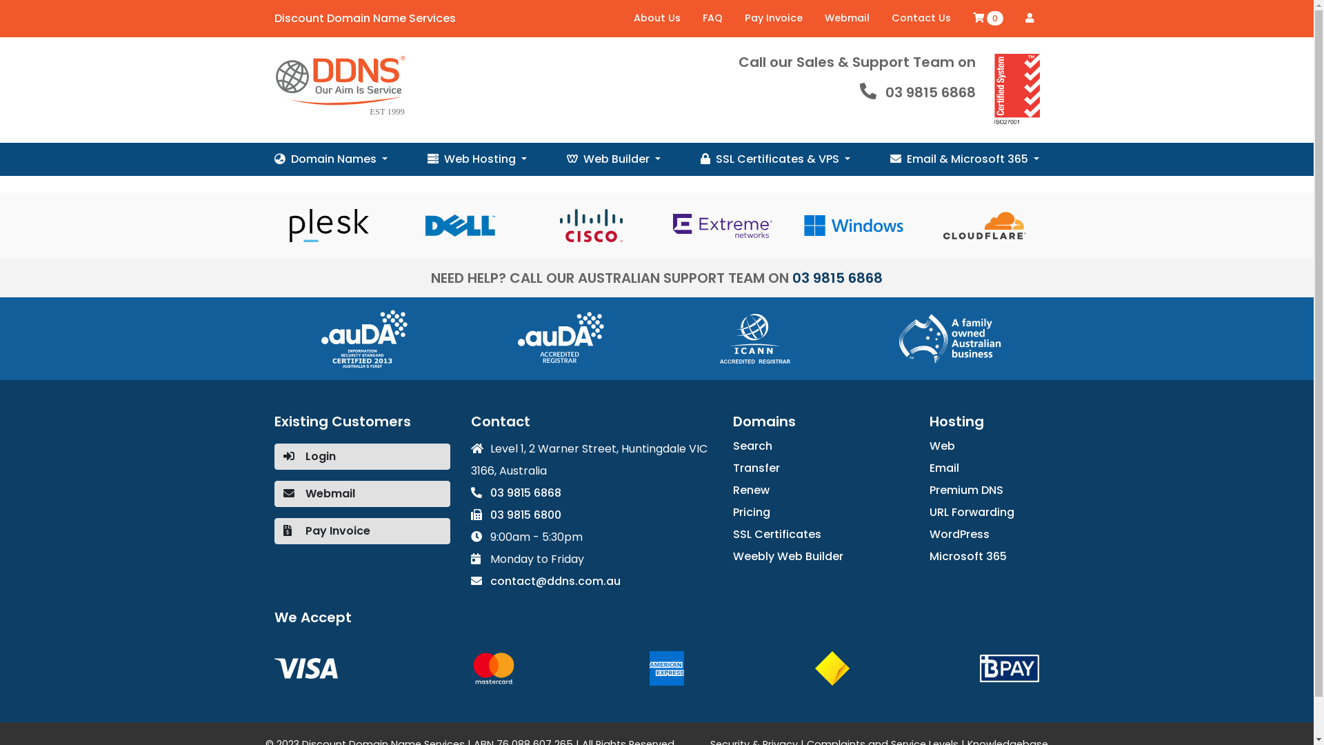 This screenshot has width=1324, height=745. I want to click on Pricing, so click(821, 513).